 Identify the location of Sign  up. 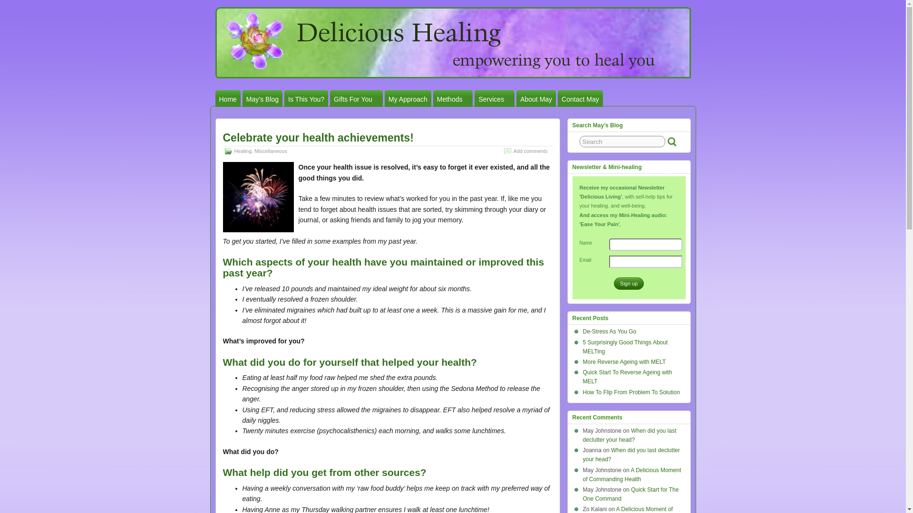
(629, 284).